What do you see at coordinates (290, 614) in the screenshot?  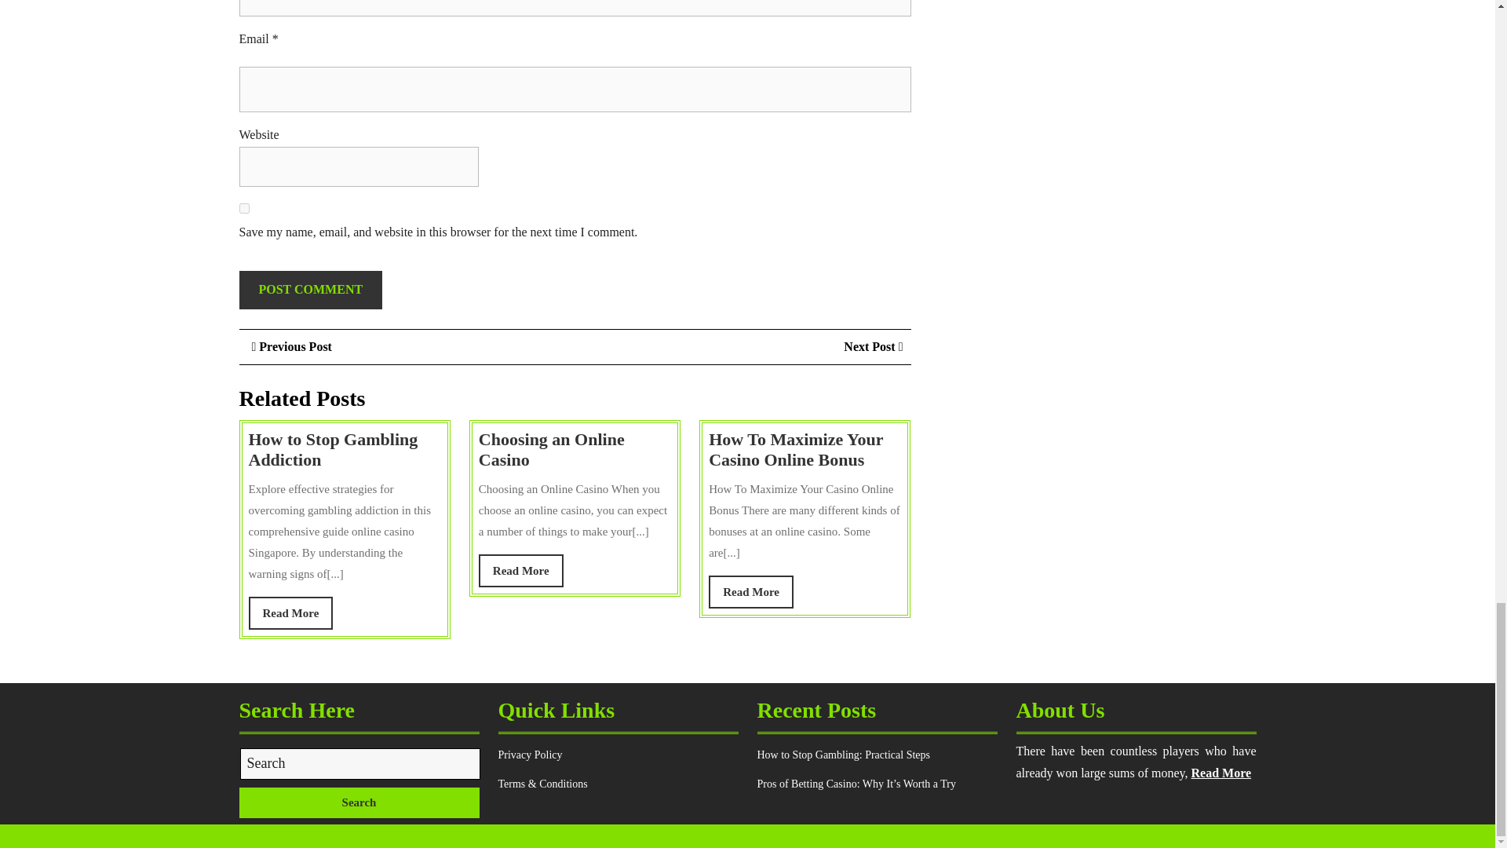 I see `Search` at bounding box center [290, 614].